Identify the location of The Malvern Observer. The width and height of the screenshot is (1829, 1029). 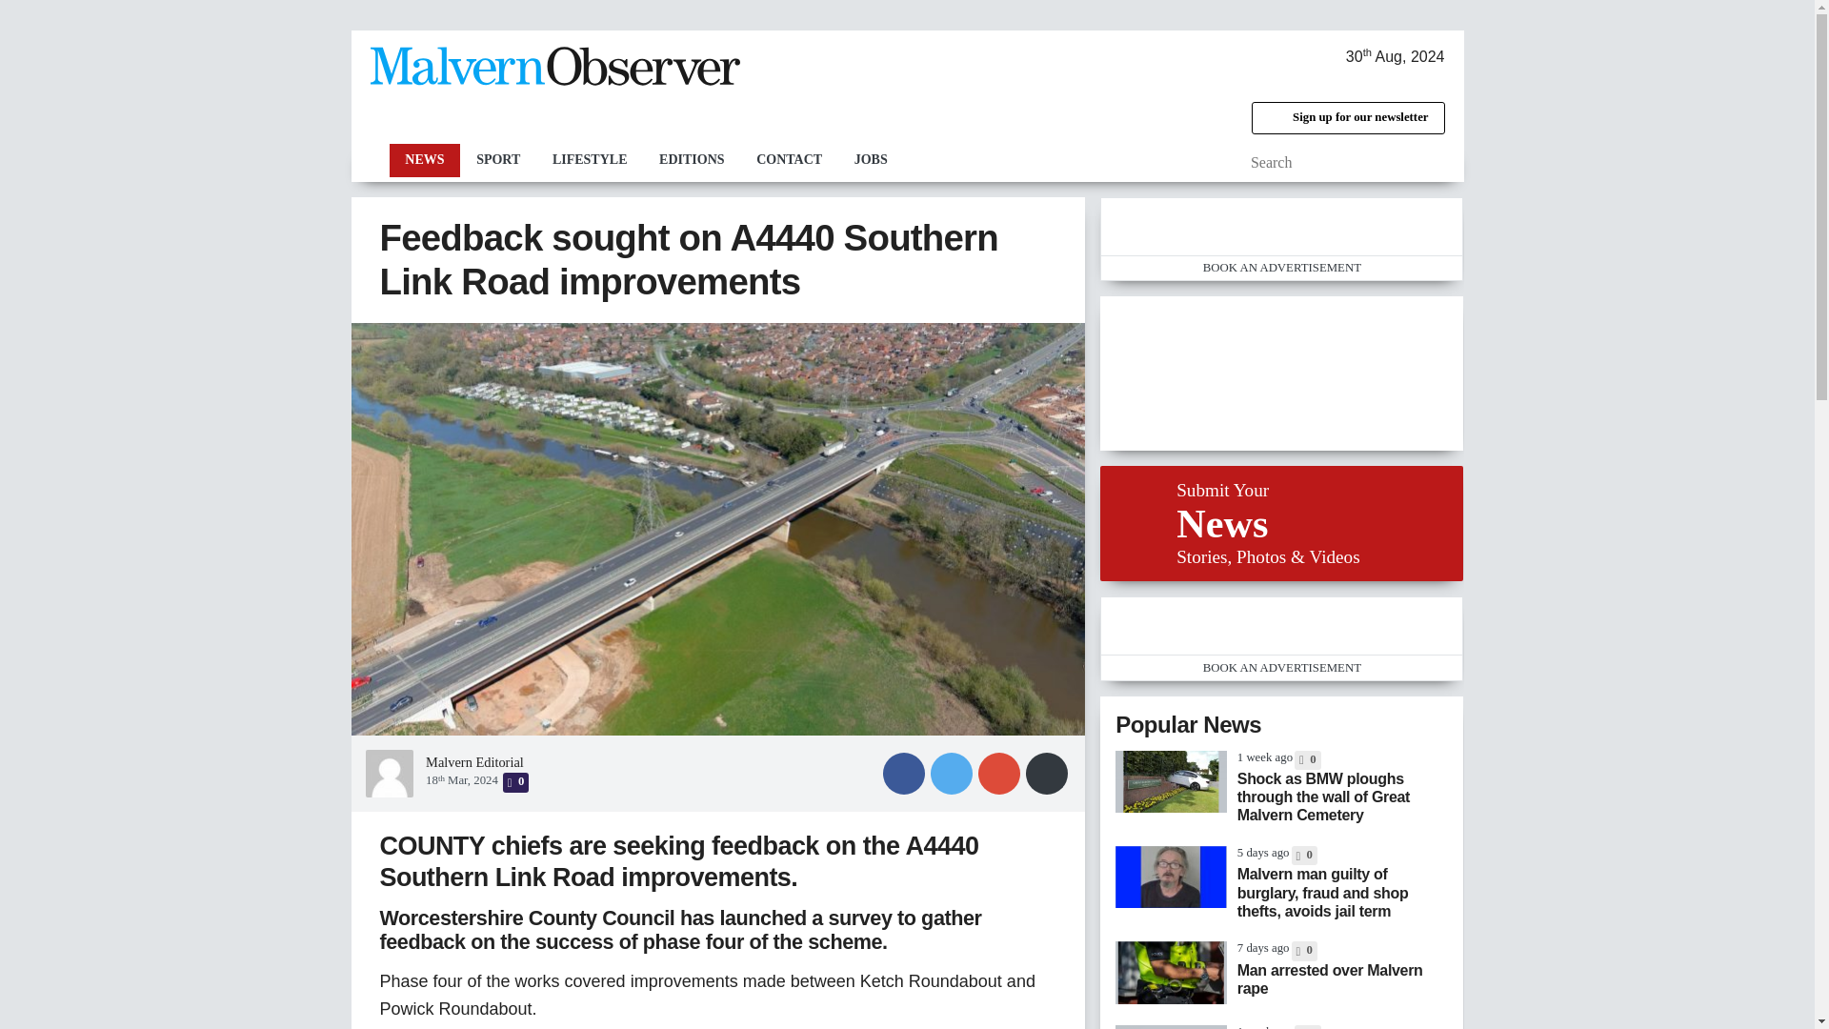
(553, 71).